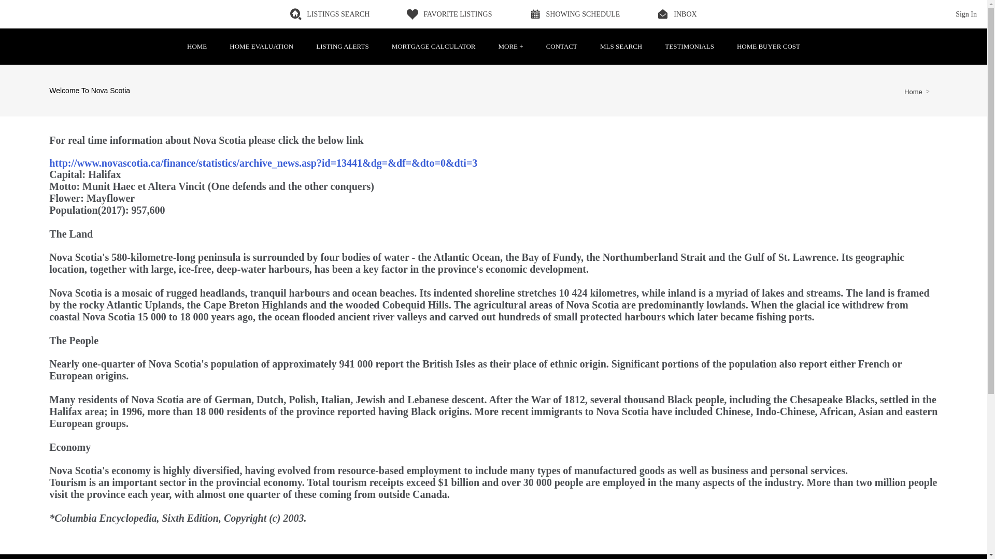 The width and height of the screenshot is (995, 559). What do you see at coordinates (197, 47) in the screenshot?
I see `HOME` at bounding box center [197, 47].